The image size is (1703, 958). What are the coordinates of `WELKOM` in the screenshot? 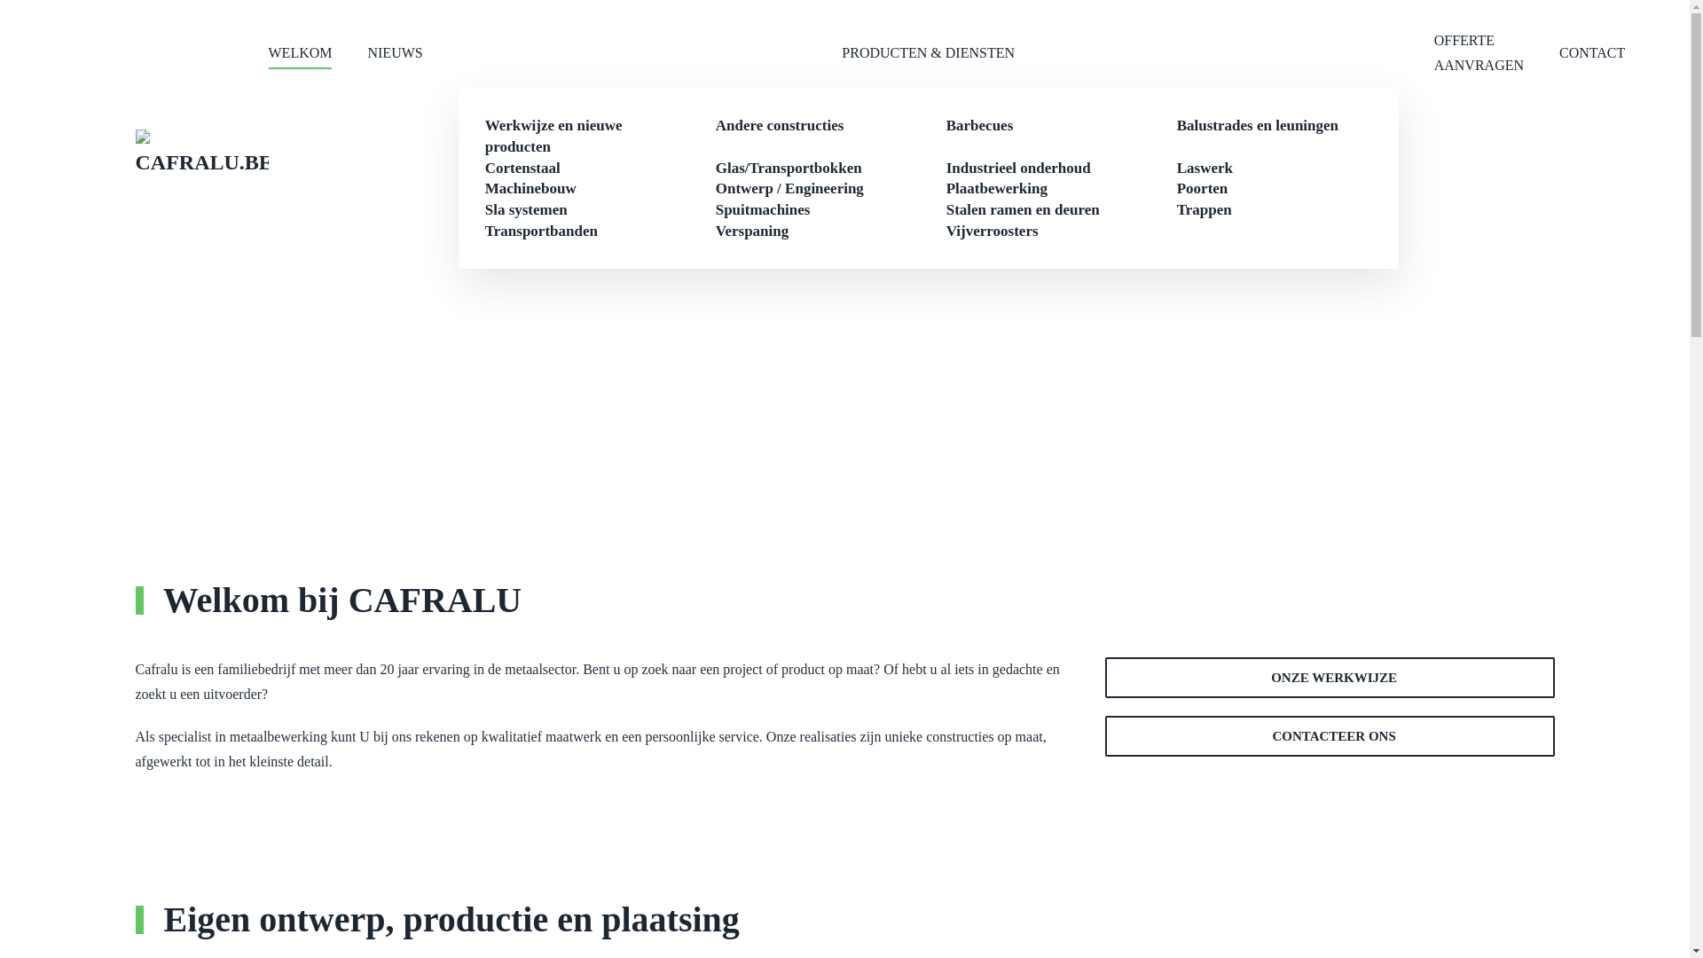 It's located at (300, 53).